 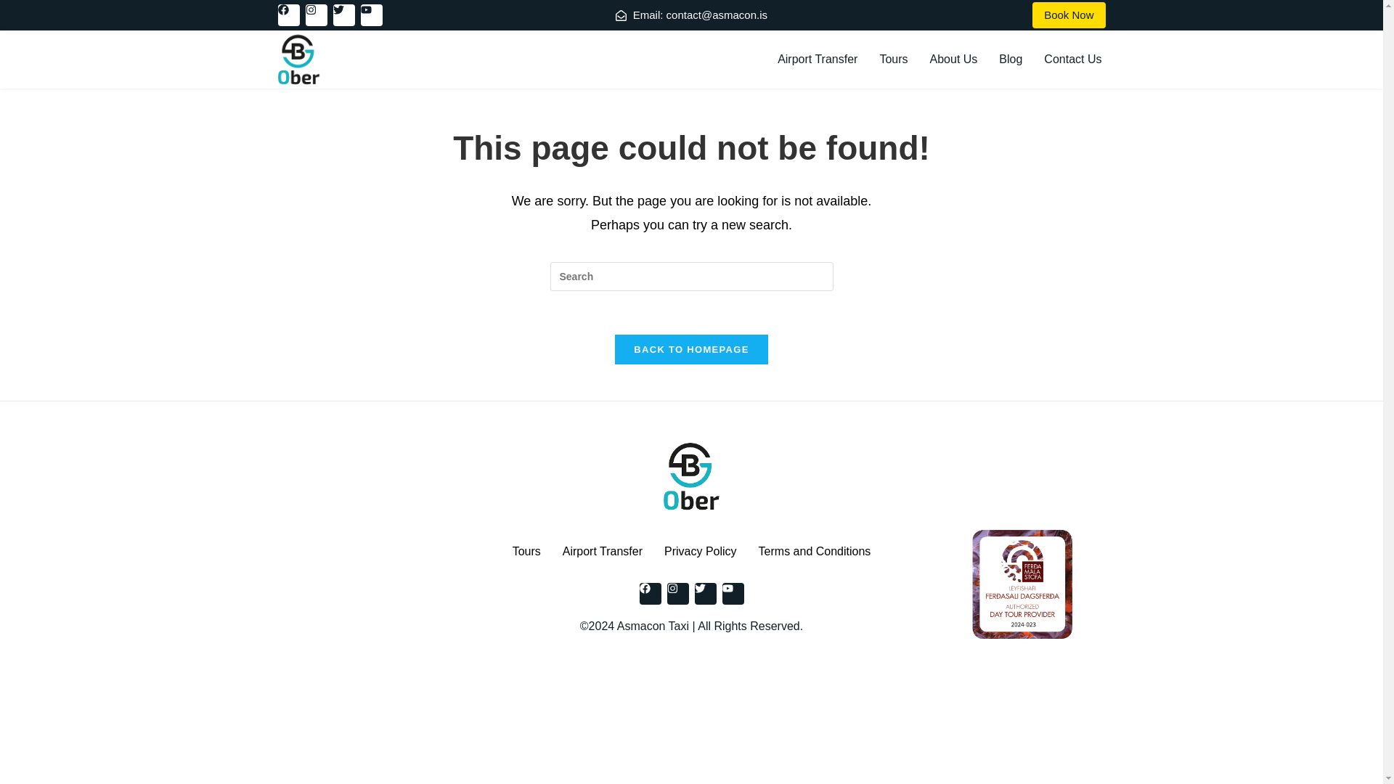 I want to click on Contact Us, so click(x=1072, y=60).